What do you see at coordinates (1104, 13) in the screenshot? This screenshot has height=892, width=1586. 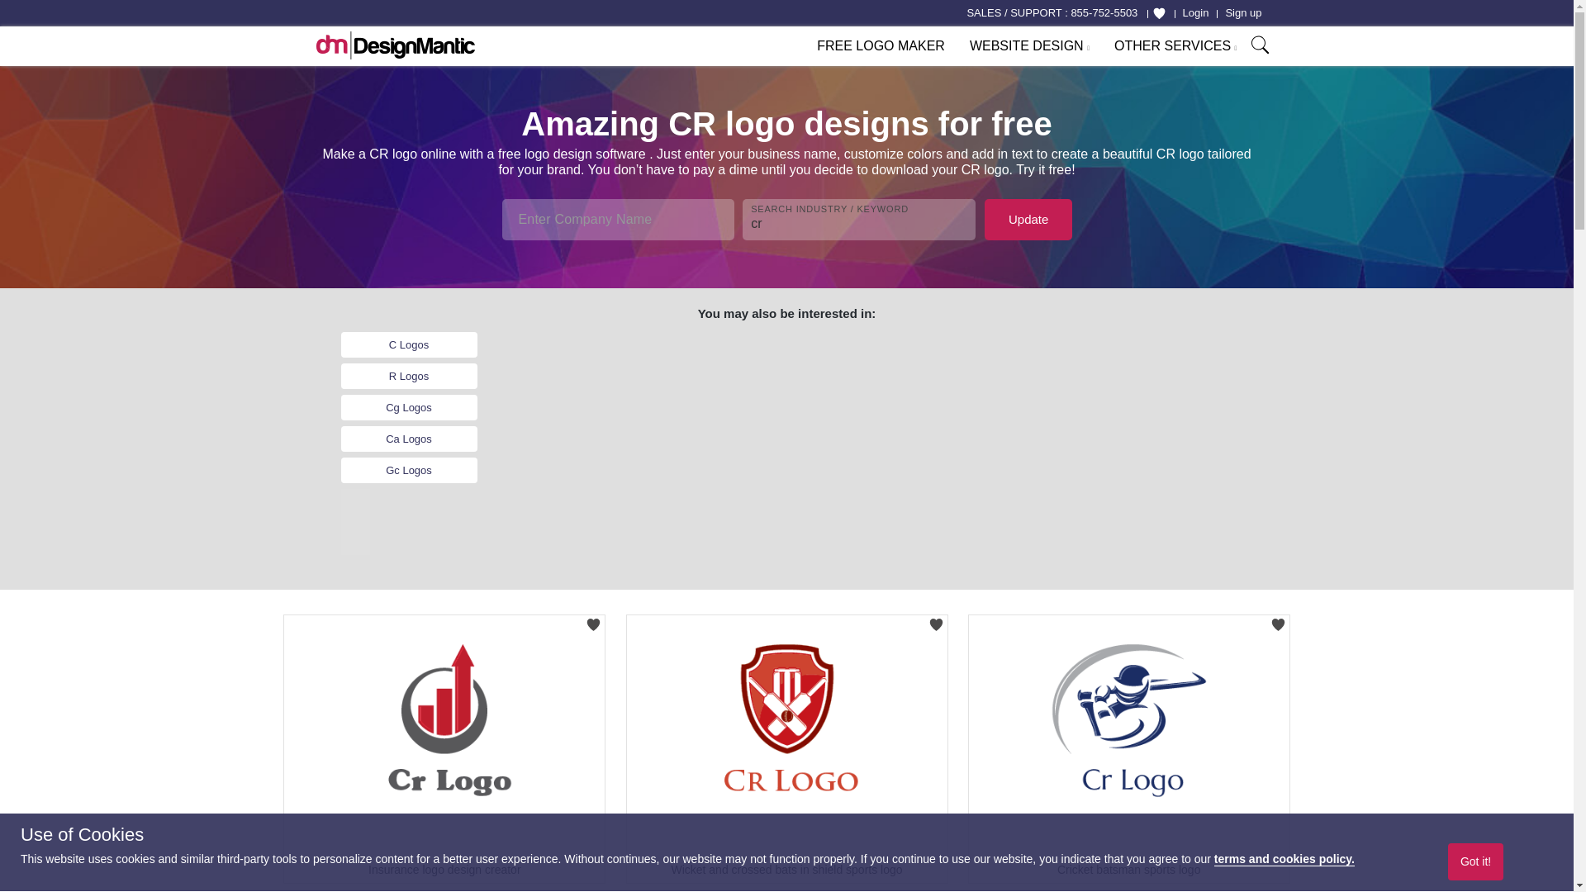 I see `855-752-5503` at bounding box center [1104, 13].